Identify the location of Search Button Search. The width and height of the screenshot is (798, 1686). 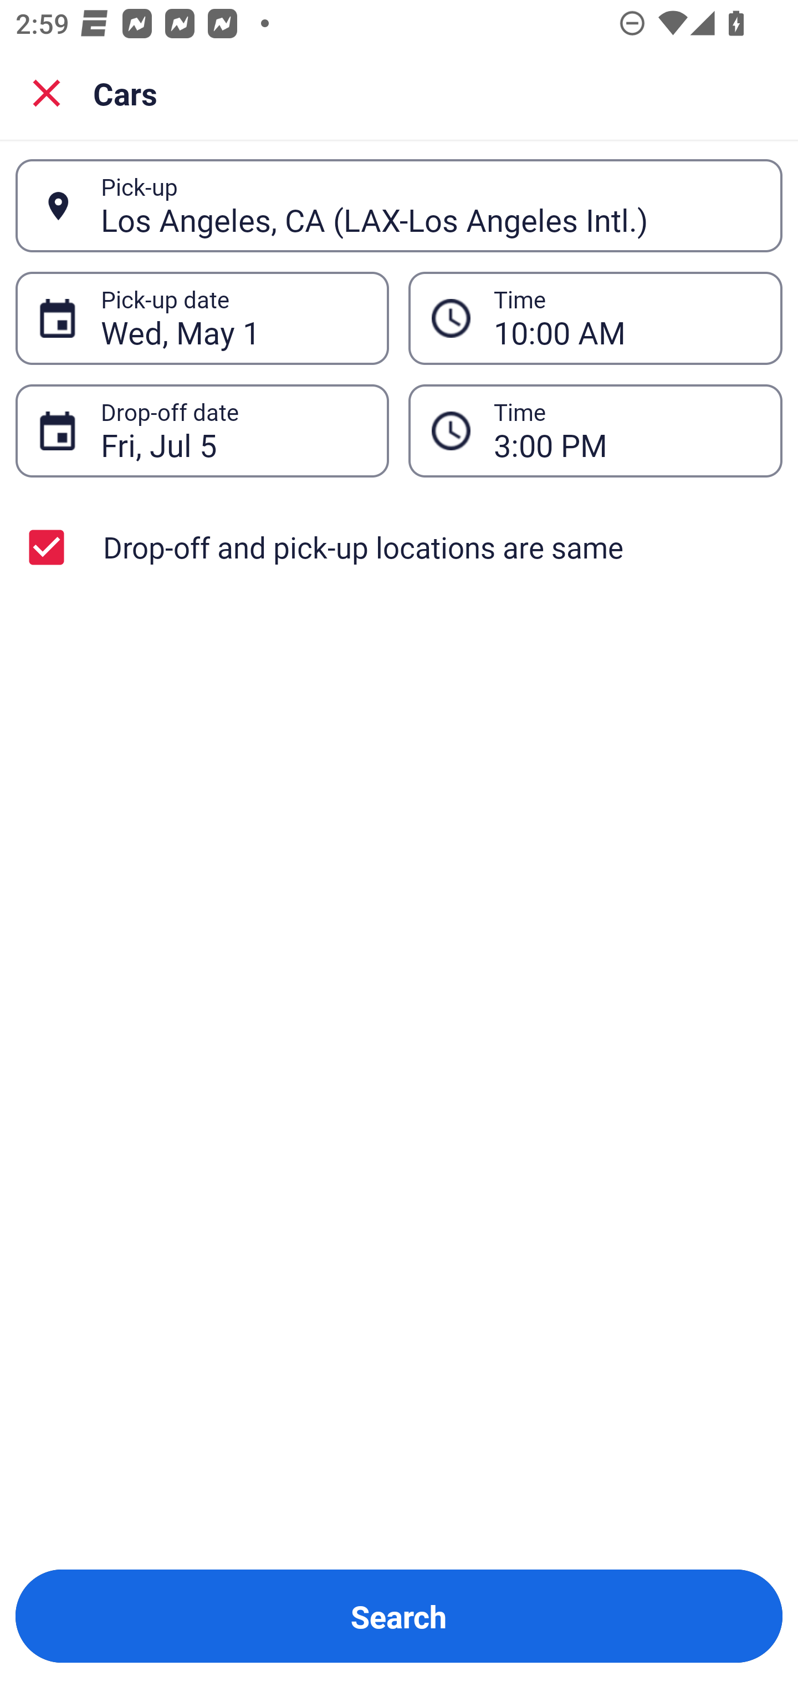
(399, 1616).